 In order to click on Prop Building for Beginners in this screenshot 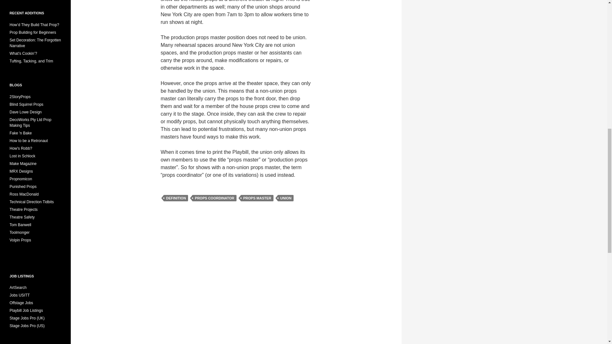, I will do `click(33, 32)`.